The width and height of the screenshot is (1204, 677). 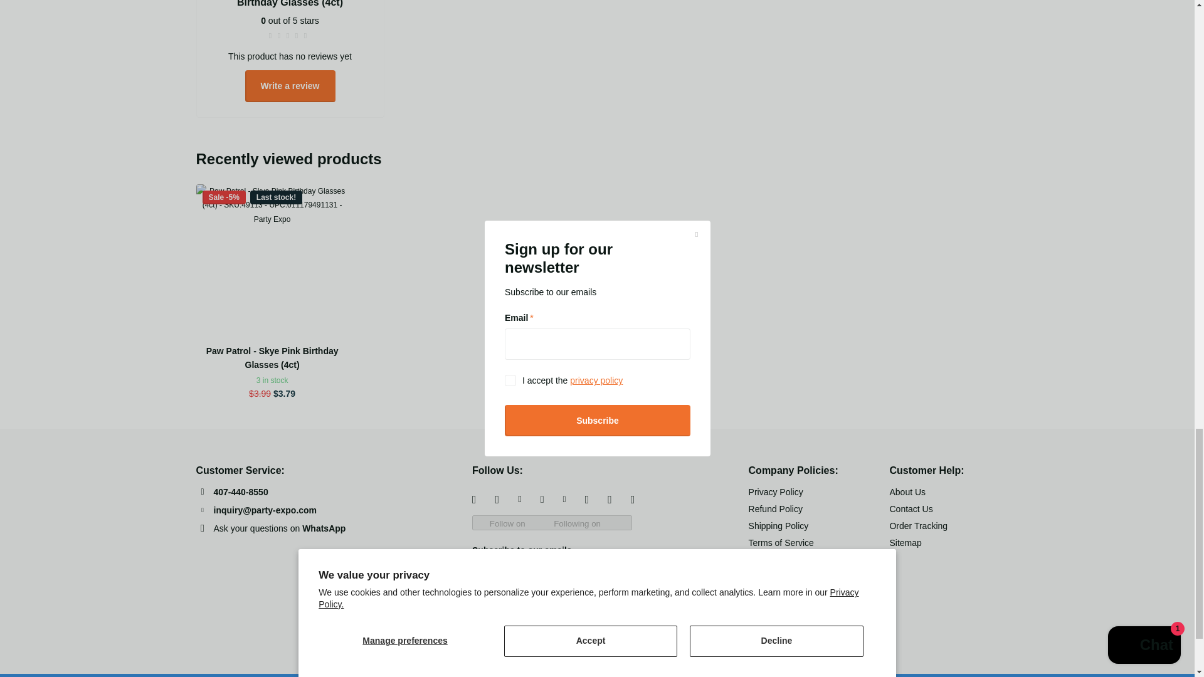 I want to click on Privacy Policy, so click(x=776, y=491).